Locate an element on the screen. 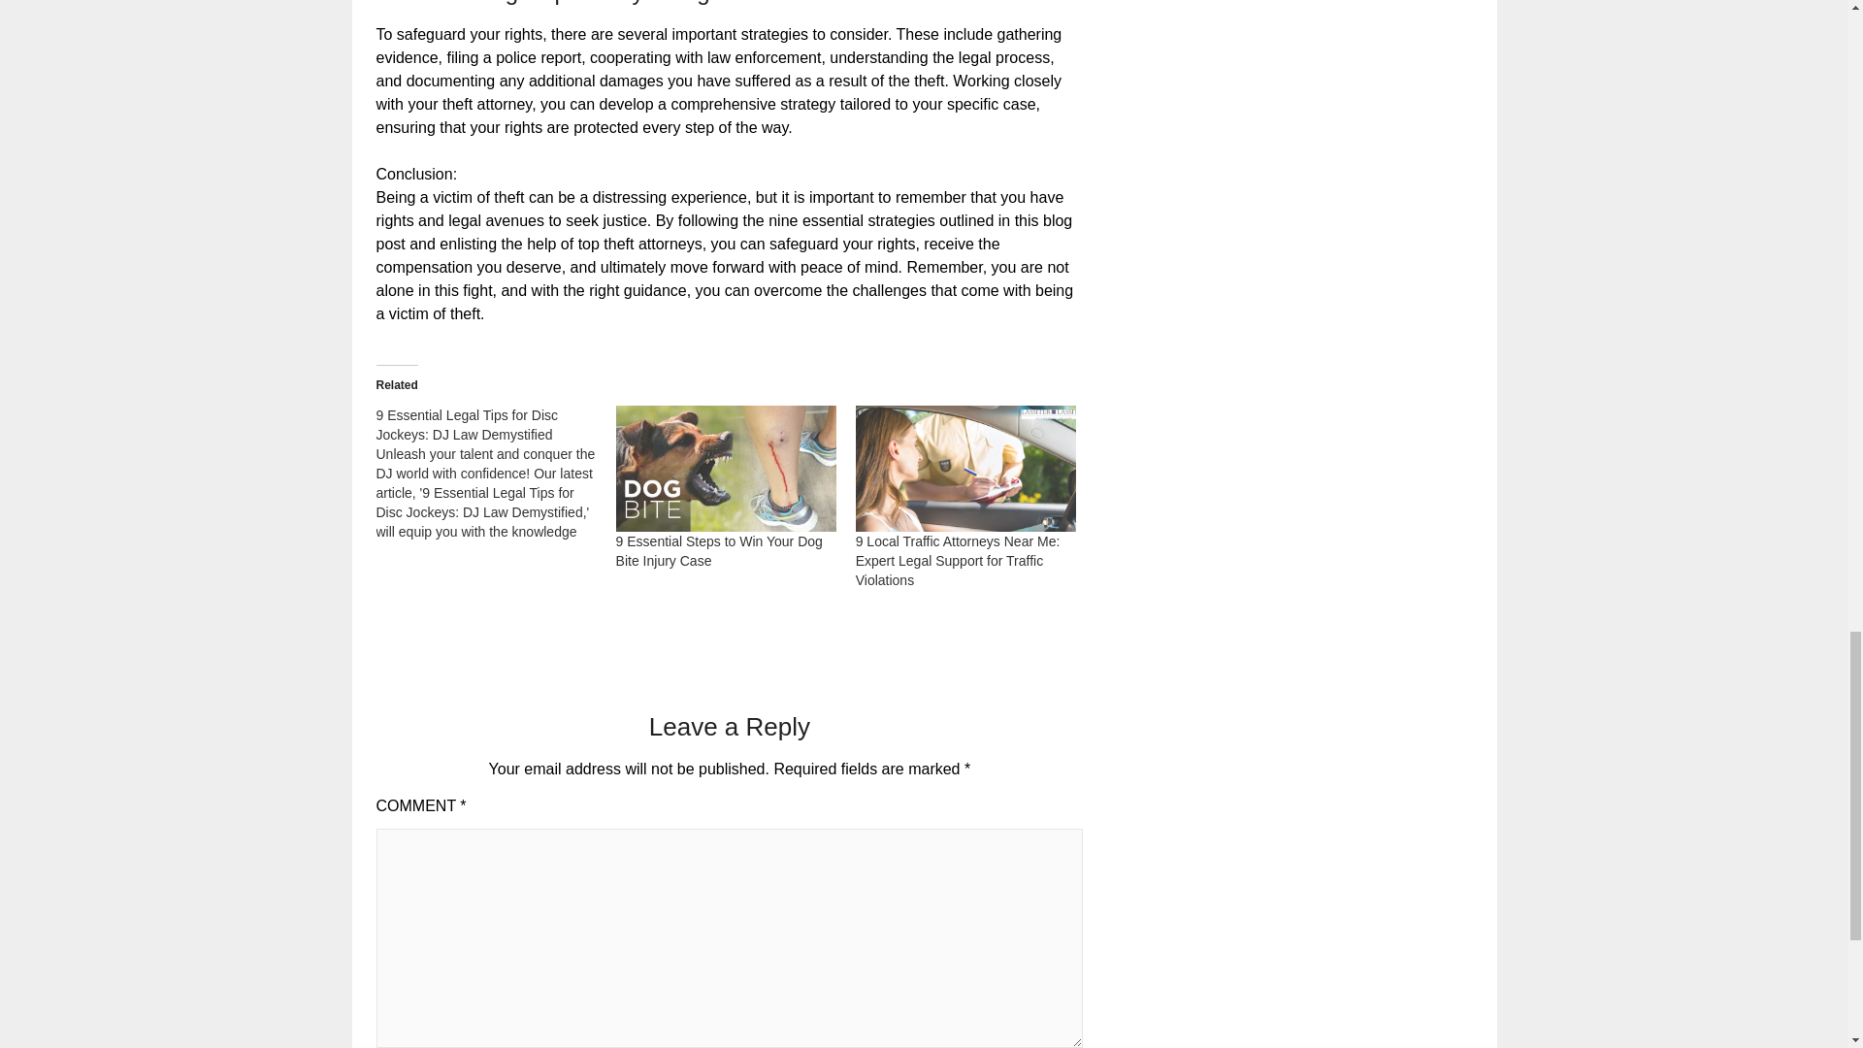 Image resolution: width=1863 pixels, height=1048 pixels. 9 Essential Legal Tips for Disc Jockeys: DJ Law Demystified is located at coordinates (468, 425).